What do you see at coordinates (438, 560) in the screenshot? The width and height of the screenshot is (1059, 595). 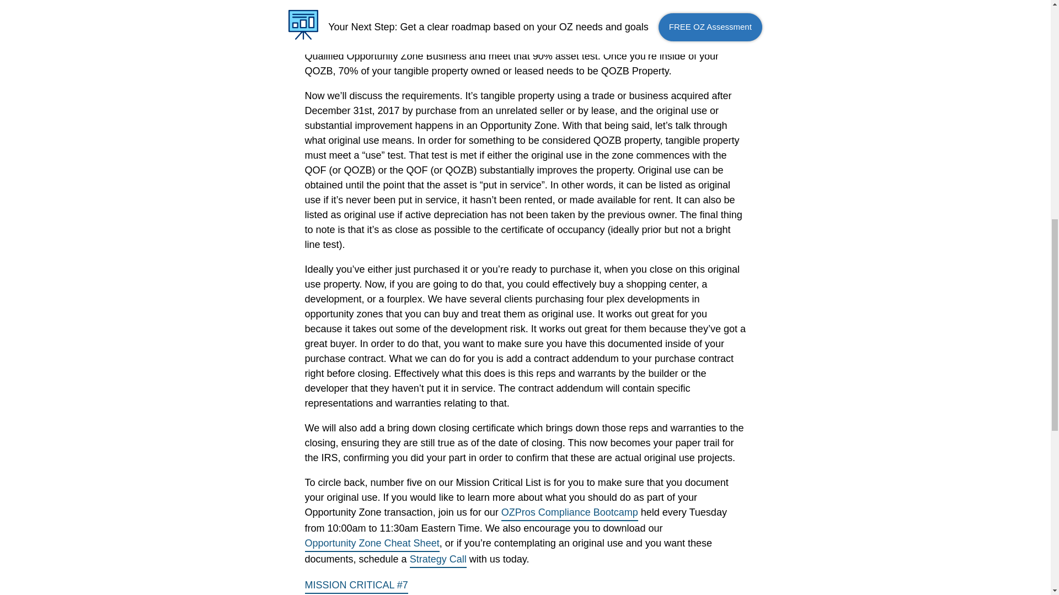 I see `Strategy Call` at bounding box center [438, 560].